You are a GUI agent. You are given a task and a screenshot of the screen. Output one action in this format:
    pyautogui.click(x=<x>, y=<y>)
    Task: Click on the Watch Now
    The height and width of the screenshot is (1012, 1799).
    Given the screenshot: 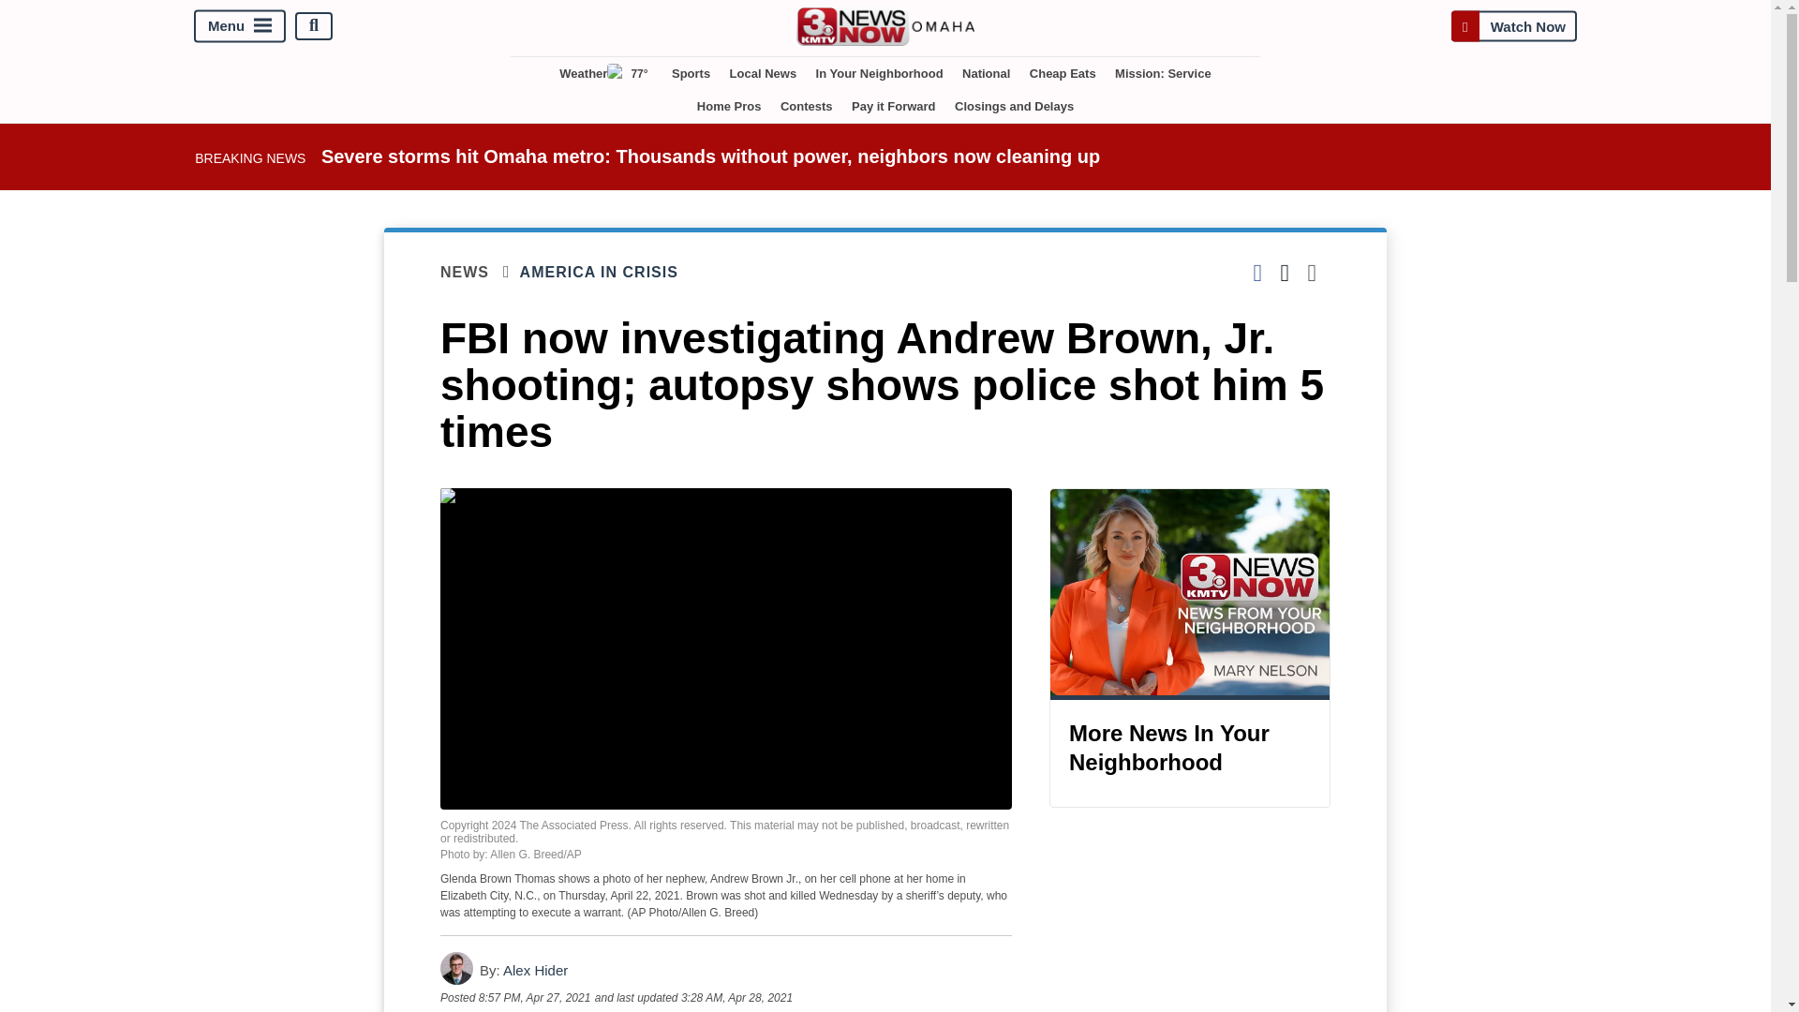 What is the action you would take?
    pyautogui.click(x=1513, y=25)
    